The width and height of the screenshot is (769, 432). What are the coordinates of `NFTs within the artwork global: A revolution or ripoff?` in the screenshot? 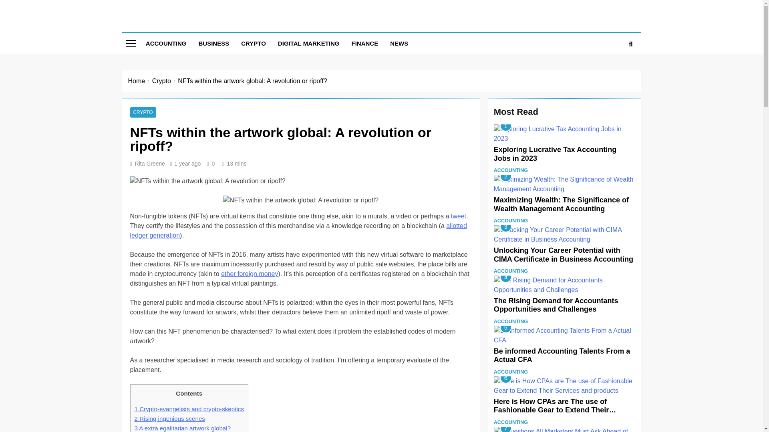 It's located at (300, 200).